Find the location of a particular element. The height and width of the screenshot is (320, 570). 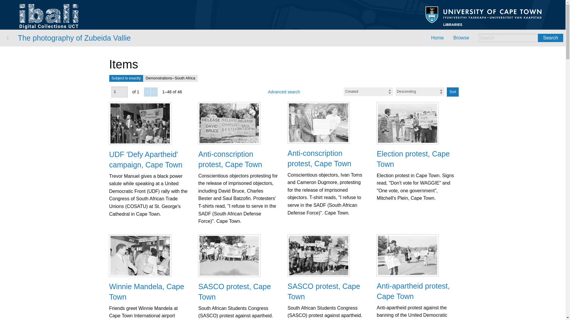

Sort is located at coordinates (453, 92).